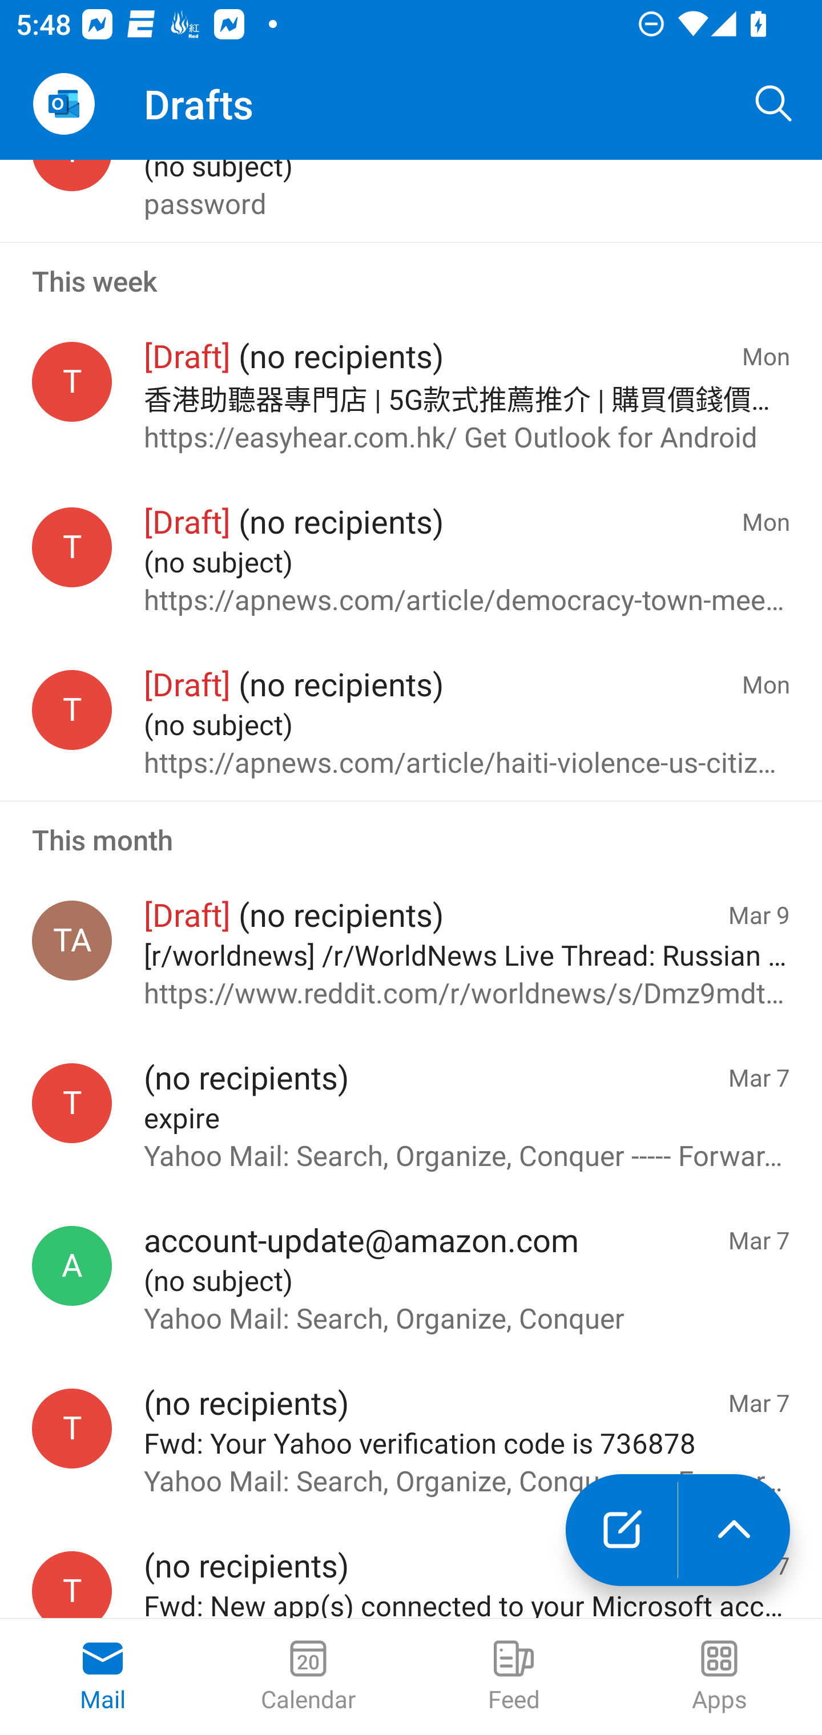  Describe the element at coordinates (719, 1677) in the screenshot. I see `Apps` at that location.